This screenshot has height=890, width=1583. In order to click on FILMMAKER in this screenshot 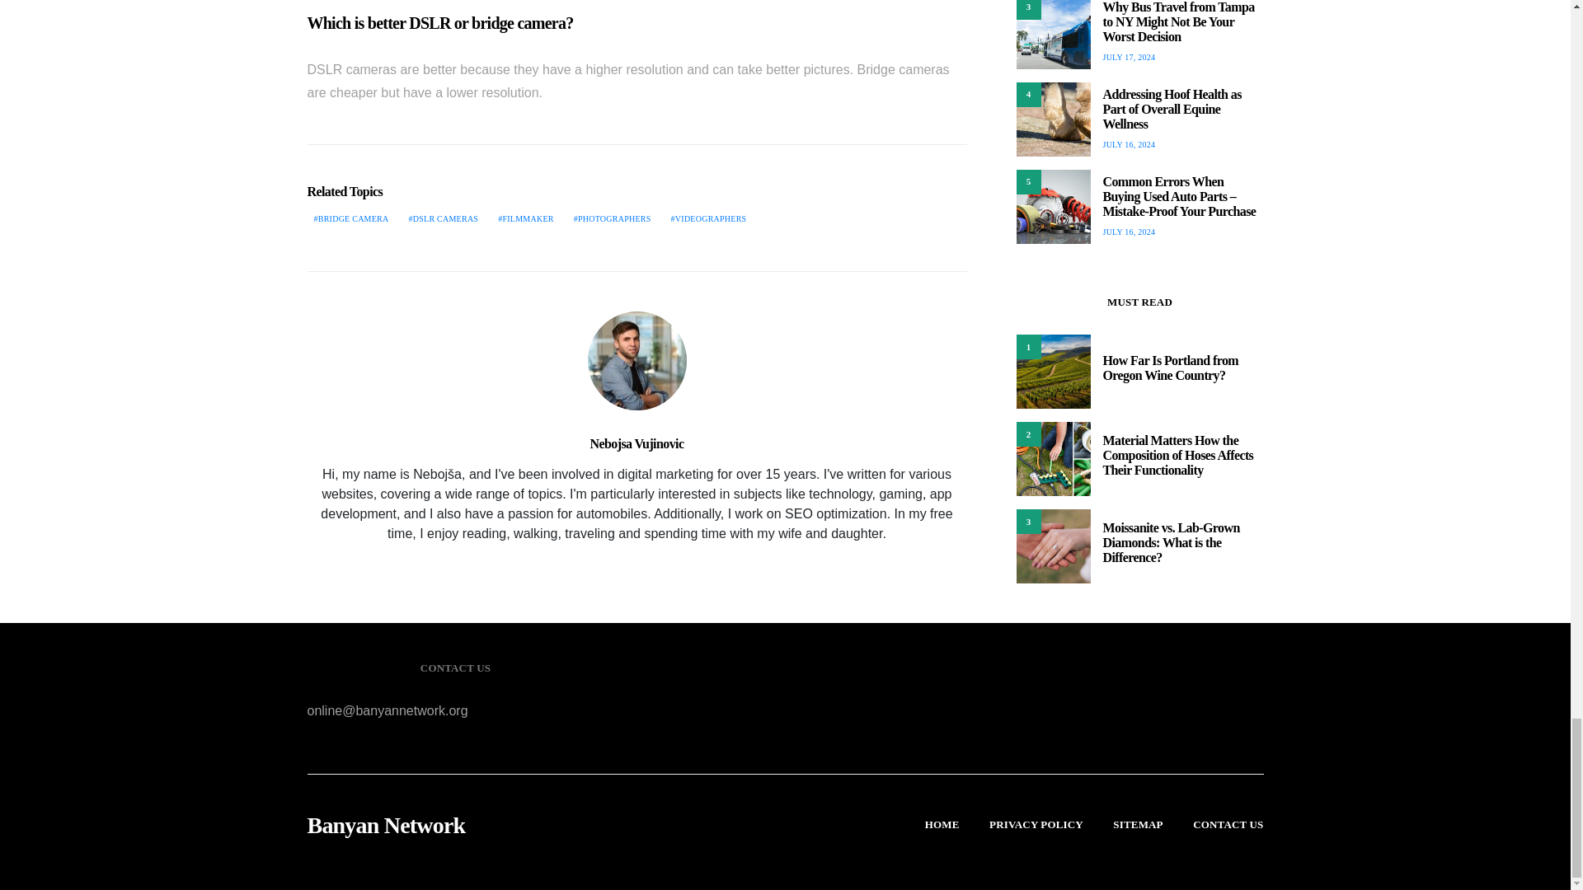, I will do `click(525, 219)`.